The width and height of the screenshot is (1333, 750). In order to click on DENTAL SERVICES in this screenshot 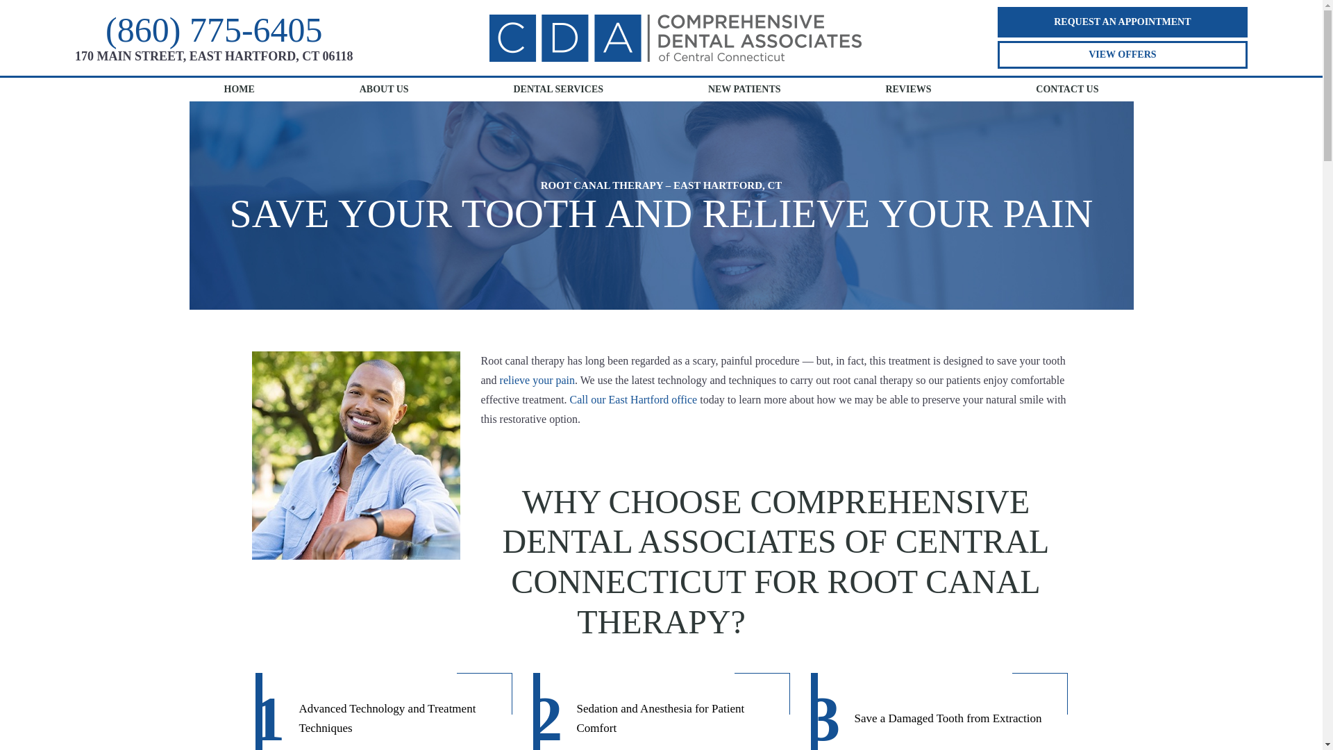, I will do `click(558, 89)`.